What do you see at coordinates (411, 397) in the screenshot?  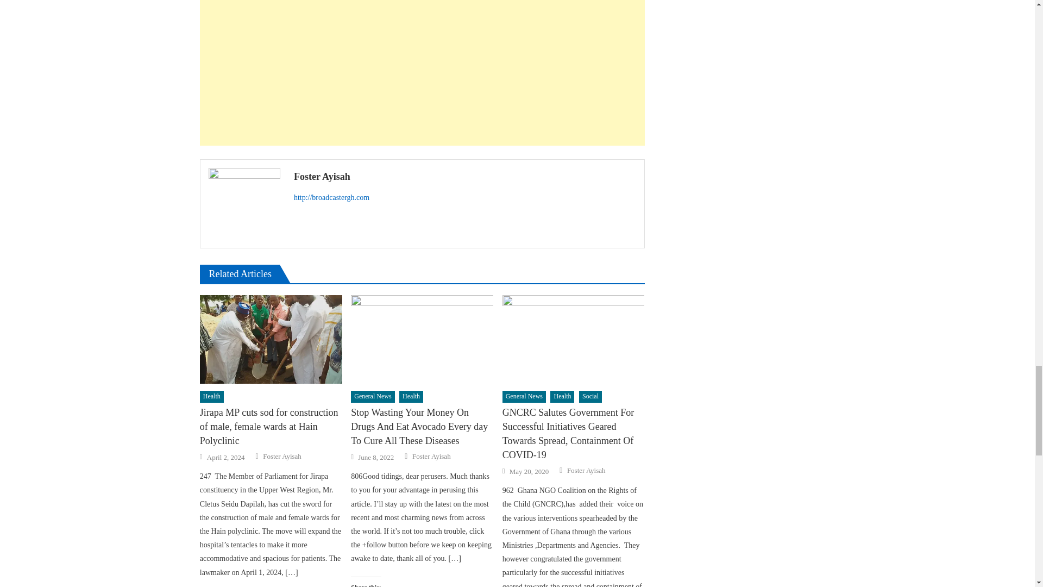 I see `Health` at bounding box center [411, 397].